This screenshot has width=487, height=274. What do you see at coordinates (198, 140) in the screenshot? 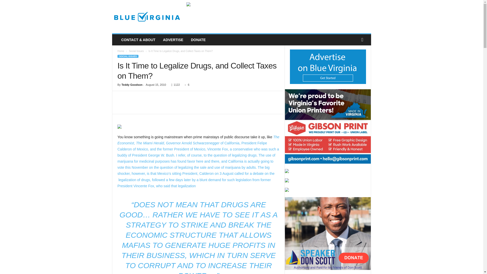
I see `The Economist` at bounding box center [198, 140].